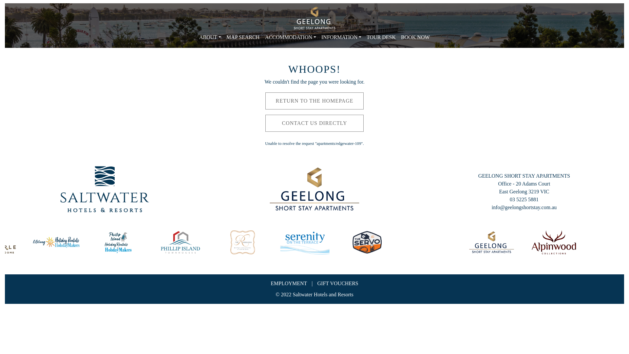  I want to click on ABOUT, so click(210, 37).